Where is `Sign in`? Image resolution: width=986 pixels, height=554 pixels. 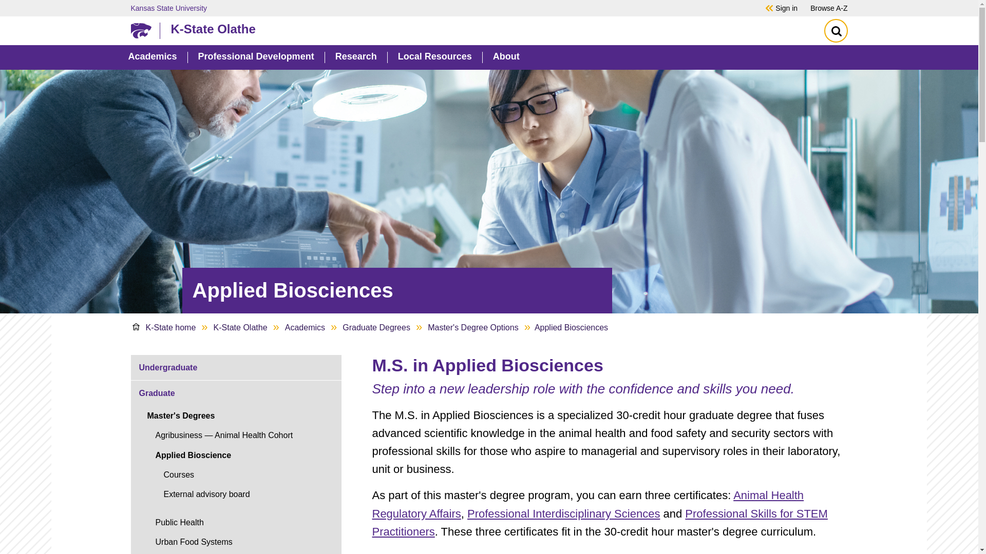
Sign in is located at coordinates (786, 8).